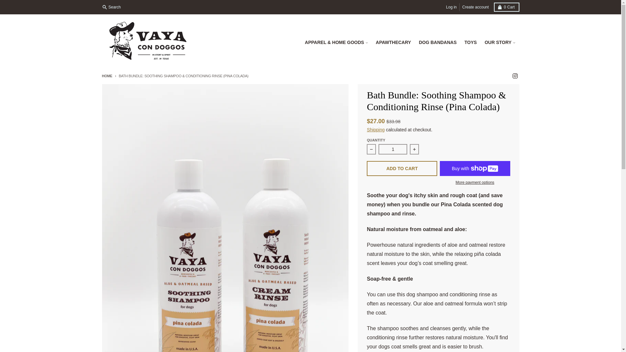 The height and width of the screenshot is (352, 626). I want to click on DOG BANDANAS, so click(438, 42).